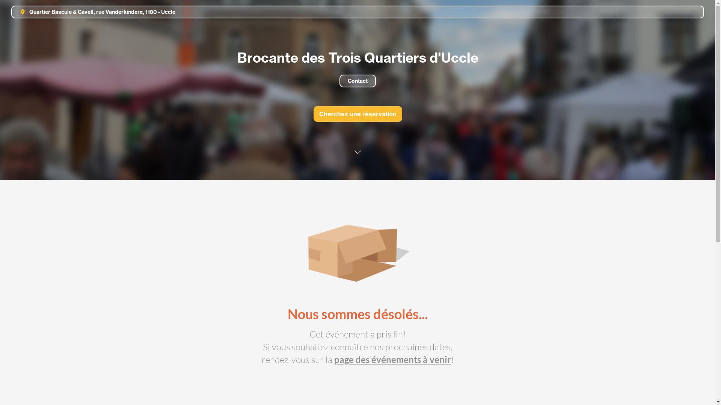 Image resolution: width=721 pixels, height=405 pixels. I want to click on Quartier Bascule & Cavell, rue Vanderkindere, 1180 - Uccle, so click(95, 12).